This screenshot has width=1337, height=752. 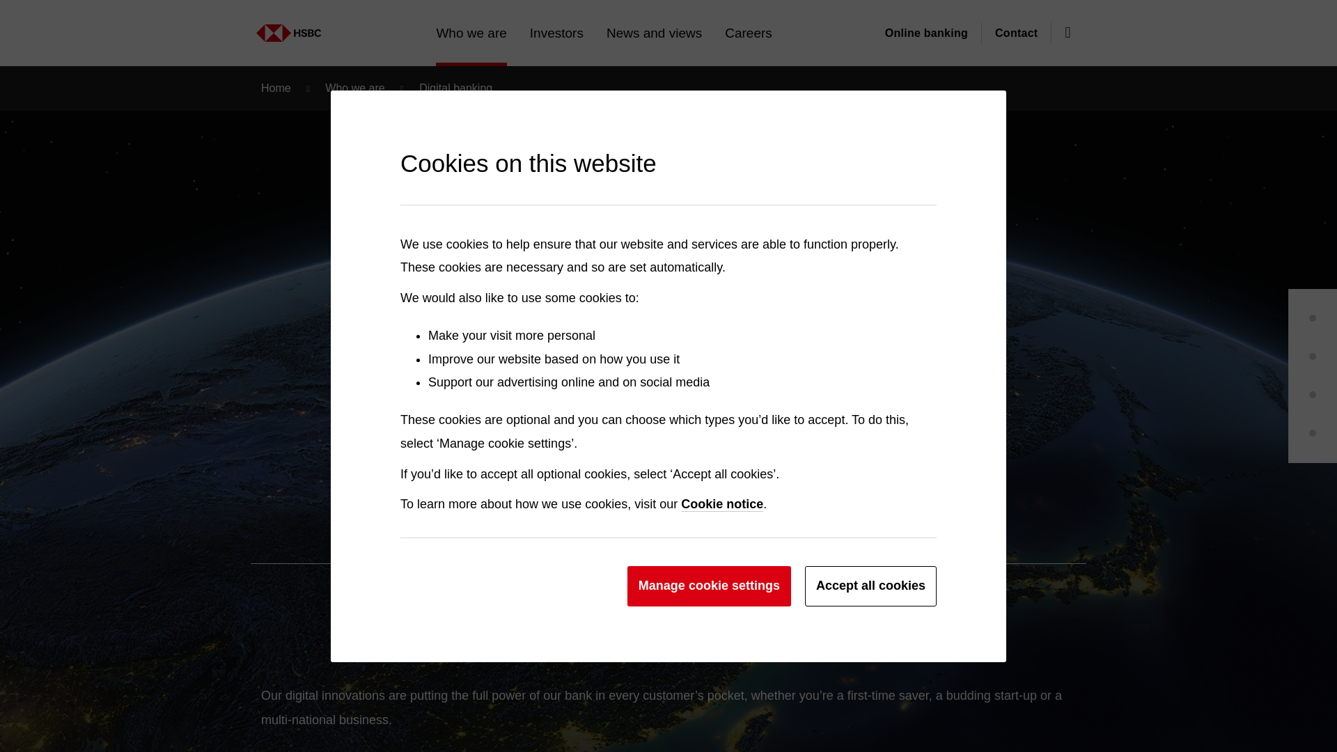 I want to click on Who we are, so click(x=257, y=26).